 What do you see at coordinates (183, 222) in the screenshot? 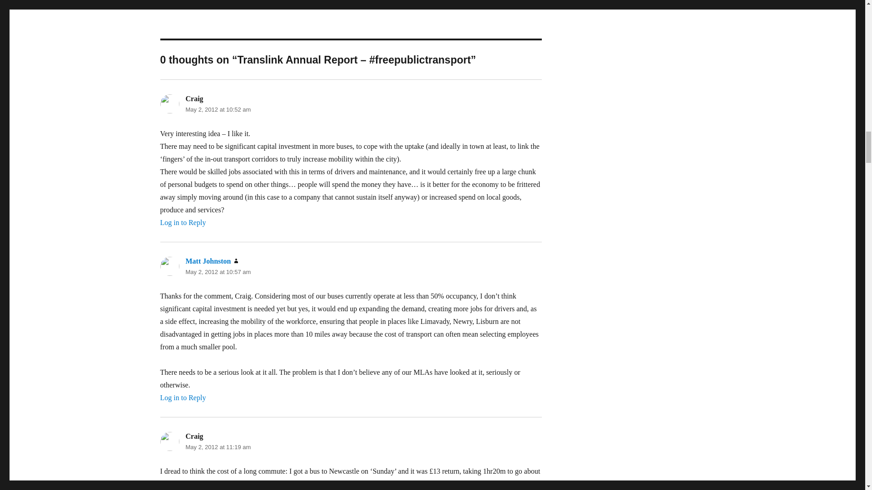
I see `Log in to Reply` at bounding box center [183, 222].